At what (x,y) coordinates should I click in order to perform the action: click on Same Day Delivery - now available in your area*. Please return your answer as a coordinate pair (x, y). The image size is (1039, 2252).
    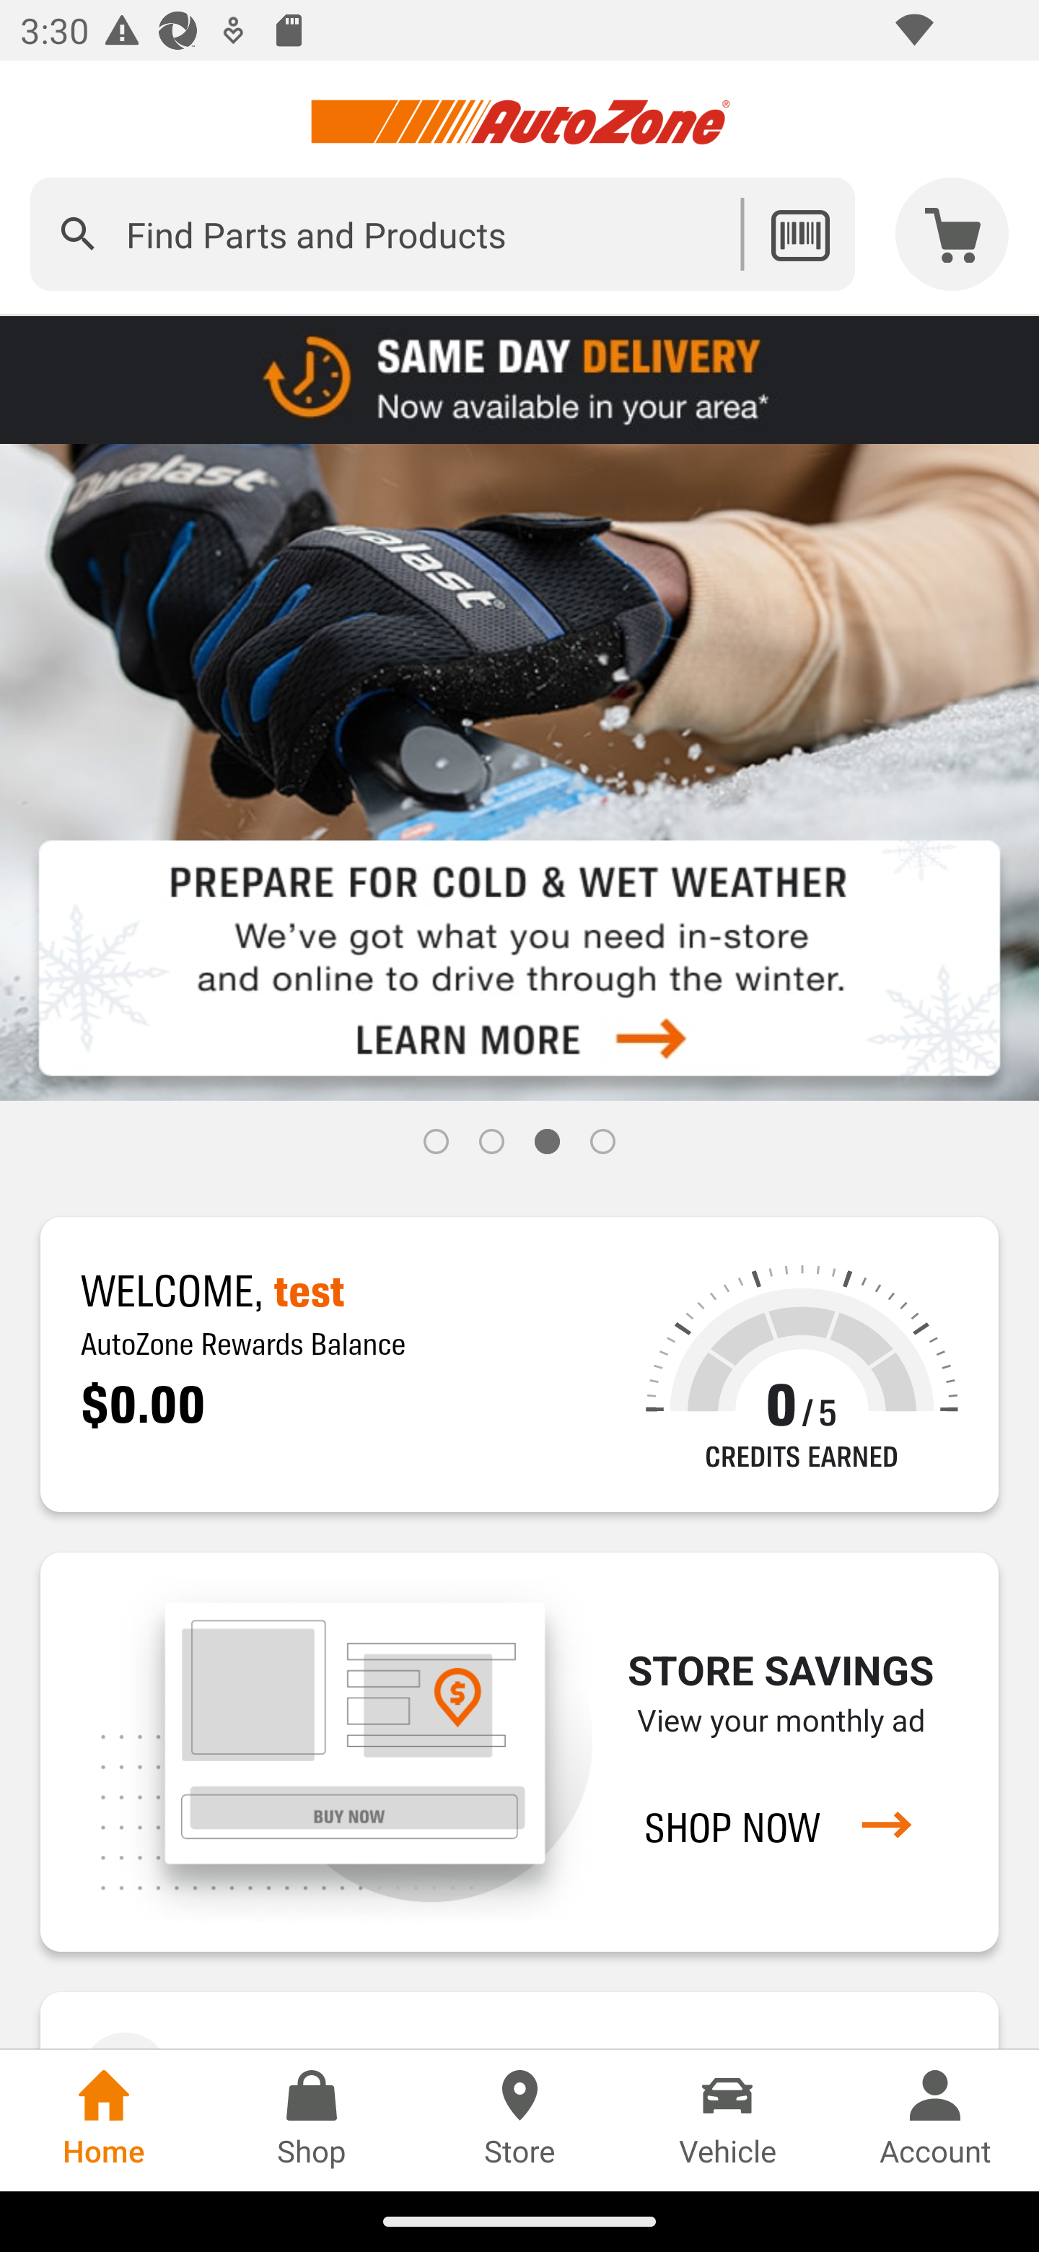
    Looking at the image, I should click on (519, 378).